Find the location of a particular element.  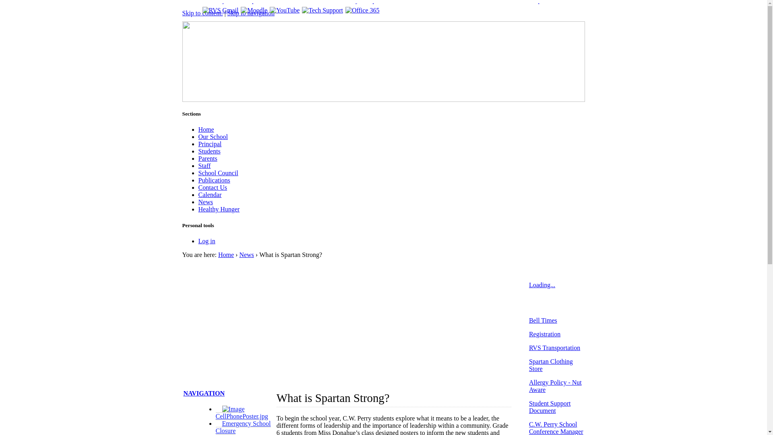

YouTube is located at coordinates (285, 10).